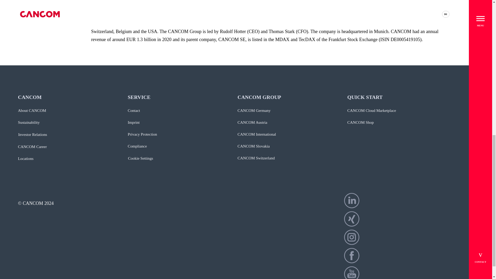  What do you see at coordinates (134, 110) in the screenshot?
I see `Contact` at bounding box center [134, 110].